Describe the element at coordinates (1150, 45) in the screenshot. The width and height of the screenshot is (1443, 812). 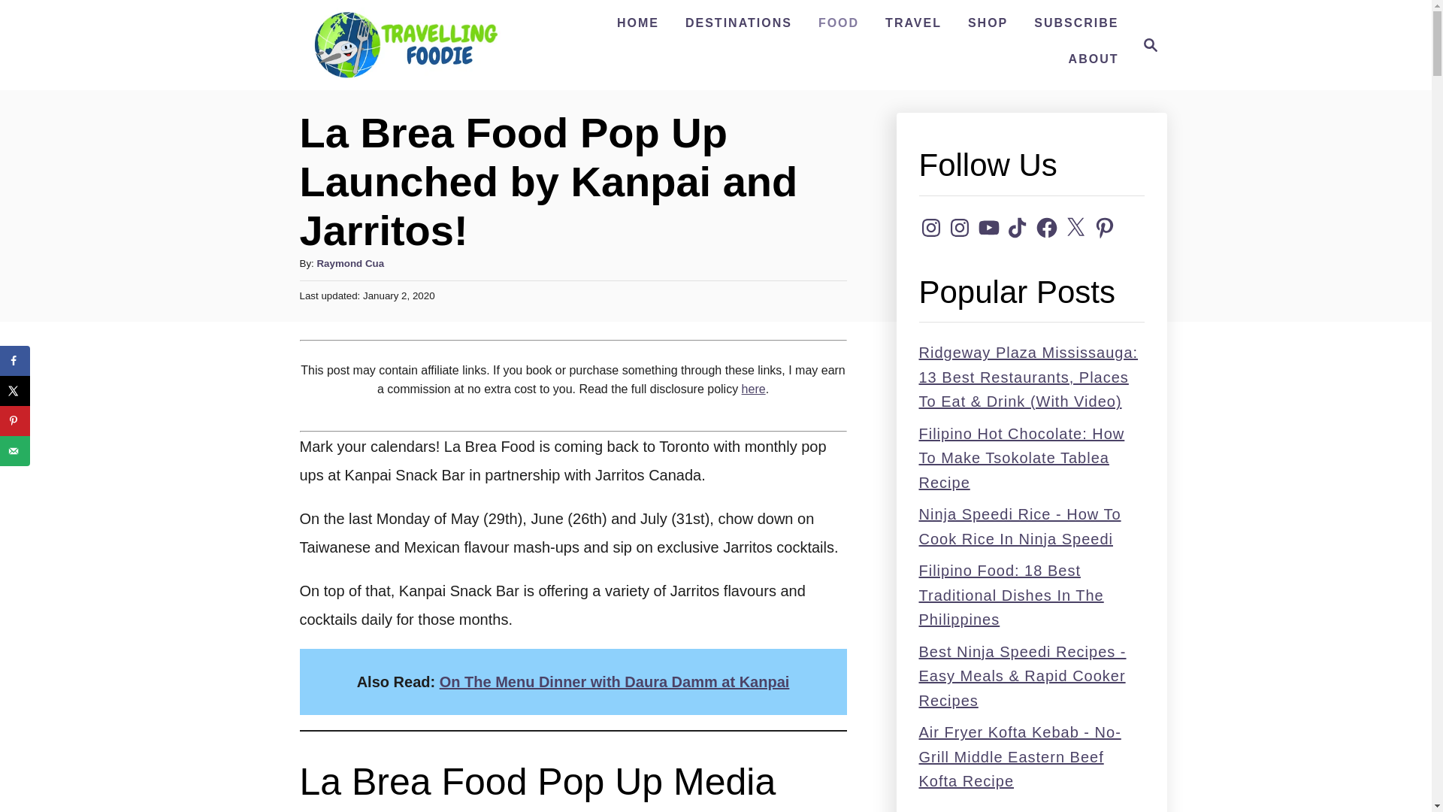
I see `Magnifying Glass` at that location.